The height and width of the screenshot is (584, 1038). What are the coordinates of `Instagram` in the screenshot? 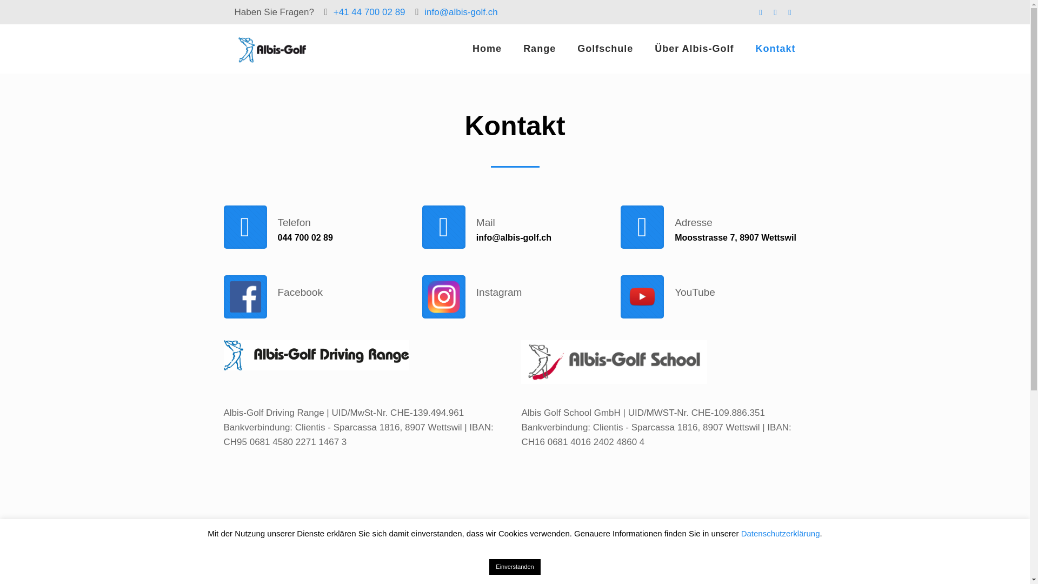 It's located at (789, 12).